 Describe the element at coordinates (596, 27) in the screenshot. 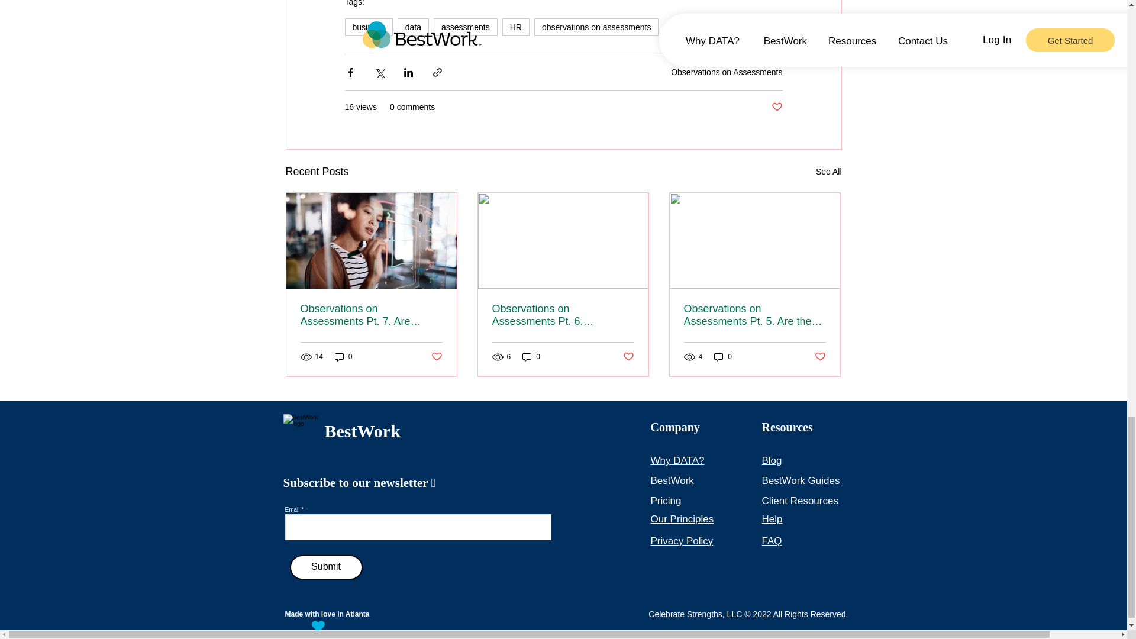

I see `observations on assessments` at that location.